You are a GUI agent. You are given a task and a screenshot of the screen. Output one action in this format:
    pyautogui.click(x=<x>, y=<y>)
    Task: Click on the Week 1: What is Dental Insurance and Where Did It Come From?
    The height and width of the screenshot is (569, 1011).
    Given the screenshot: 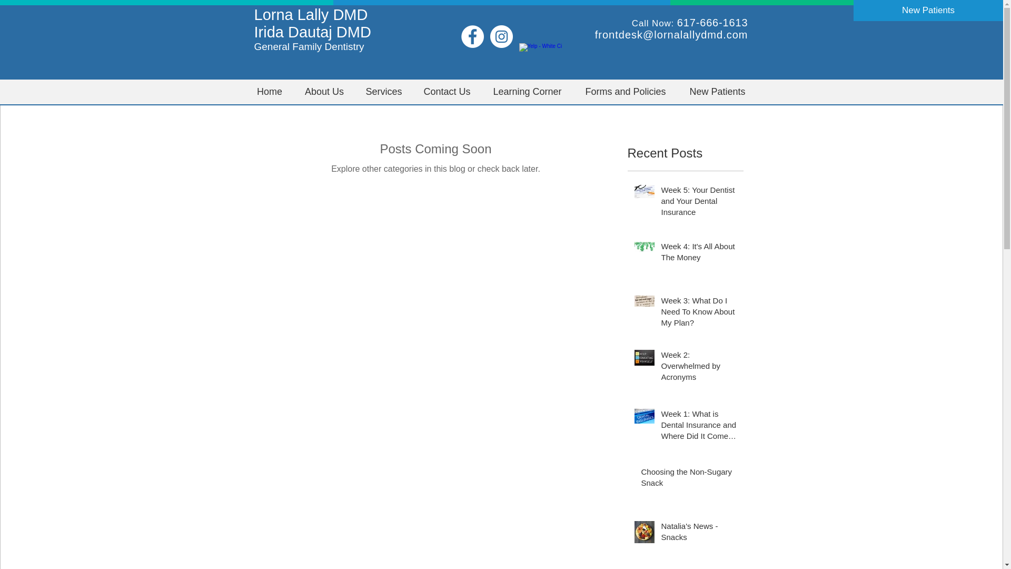 What is the action you would take?
    pyautogui.click(x=699, y=427)
    